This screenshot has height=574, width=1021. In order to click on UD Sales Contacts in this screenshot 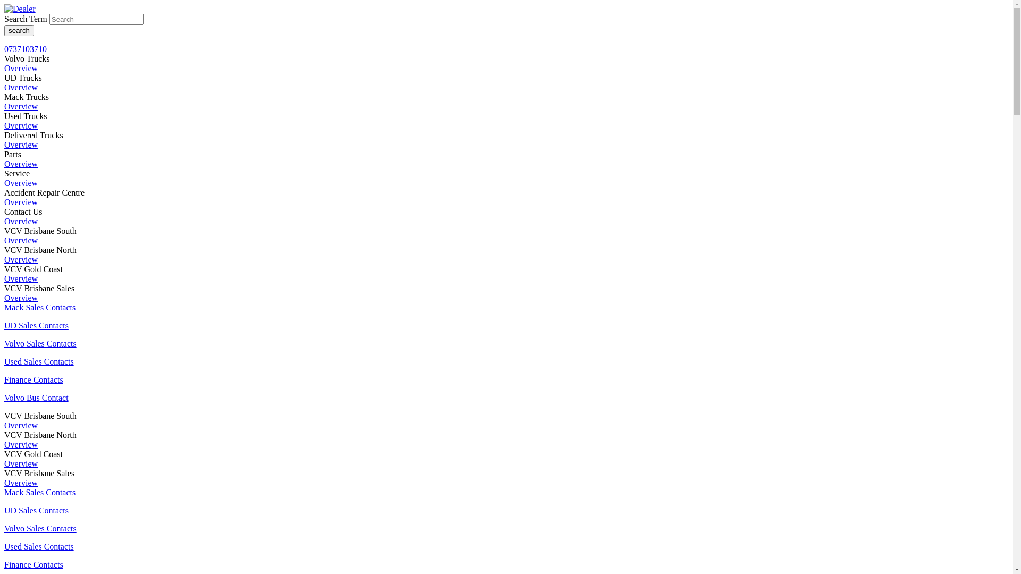, I will do `click(36, 325)`.